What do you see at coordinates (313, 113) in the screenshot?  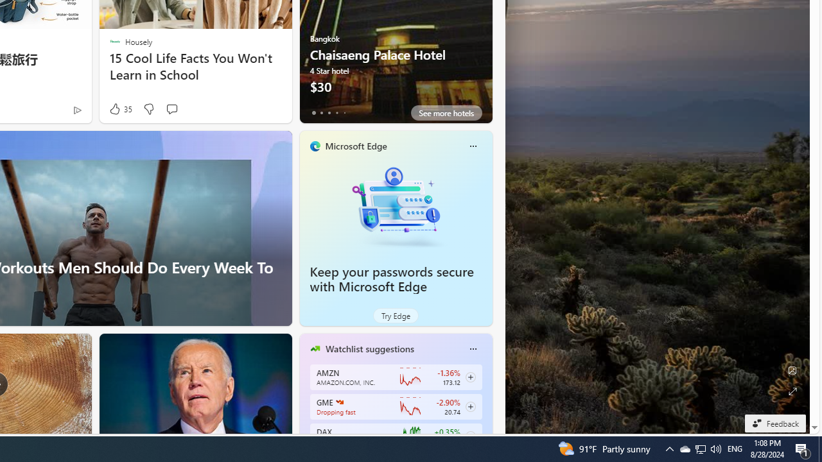 I see `tab-0` at bounding box center [313, 113].